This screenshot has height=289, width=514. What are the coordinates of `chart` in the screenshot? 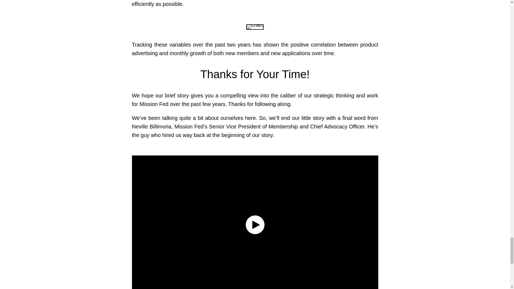 It's located at (255, 27).